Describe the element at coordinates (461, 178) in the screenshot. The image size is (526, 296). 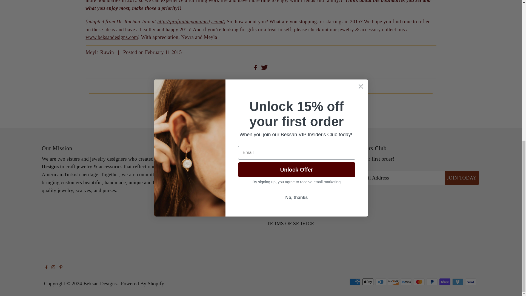
I see `JOIN TODAY` at that location.